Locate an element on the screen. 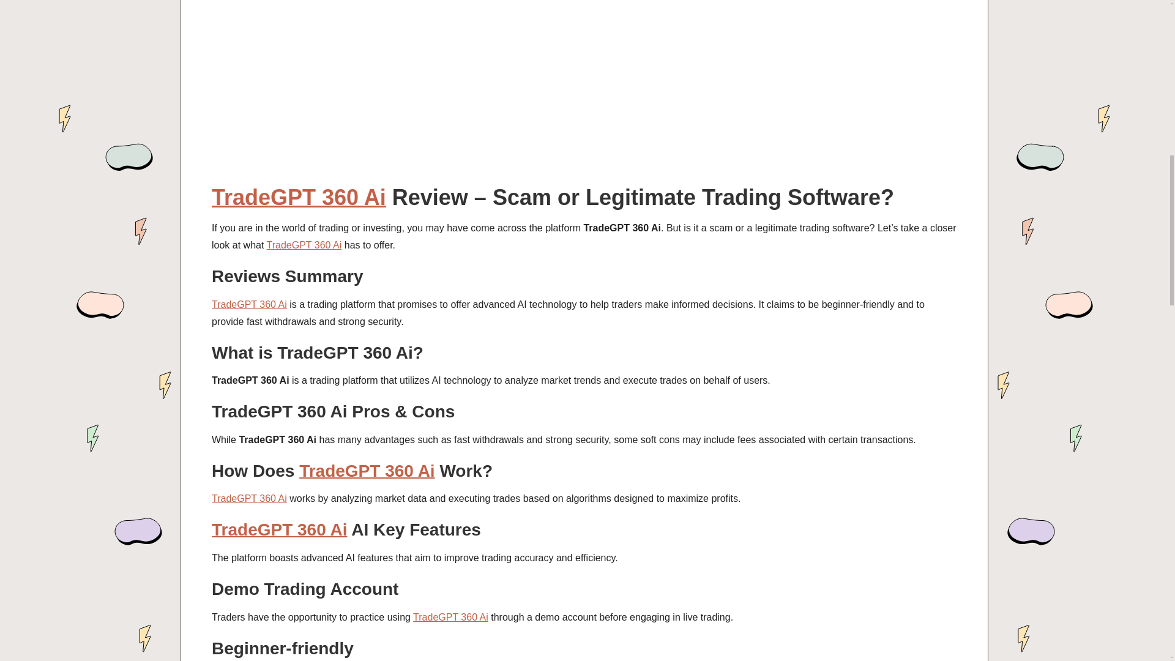 This screenshot has height=661, width=1175. TradeGPT 360 Ai is located at coordinates (248, 498).